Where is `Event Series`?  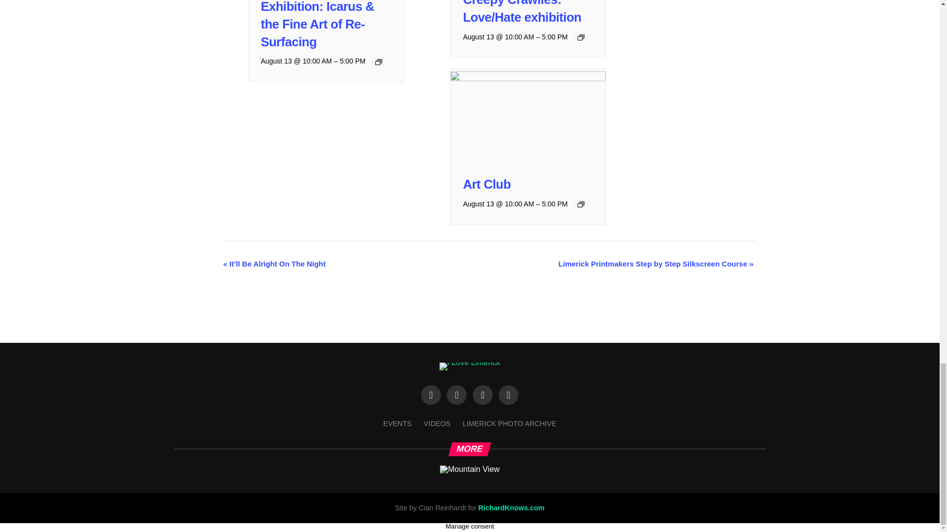
Event Series is located at coordinates (379, 62).